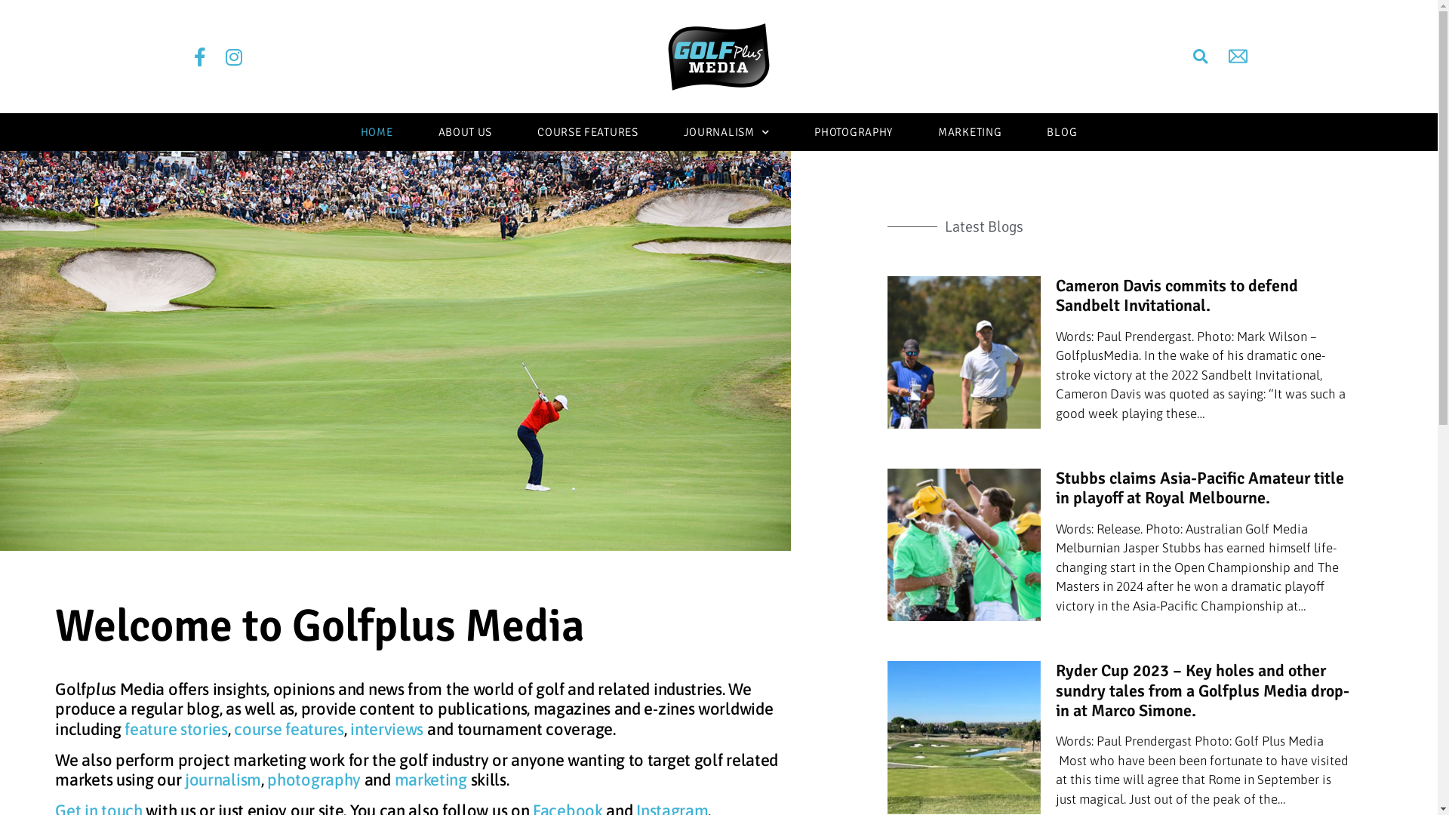 Image resolution: width=1449 pixels, height=815 pixels. What do you see at coordinates (289, 729) in the screenshot?
I see `course features` at bounding box center [289, 729].